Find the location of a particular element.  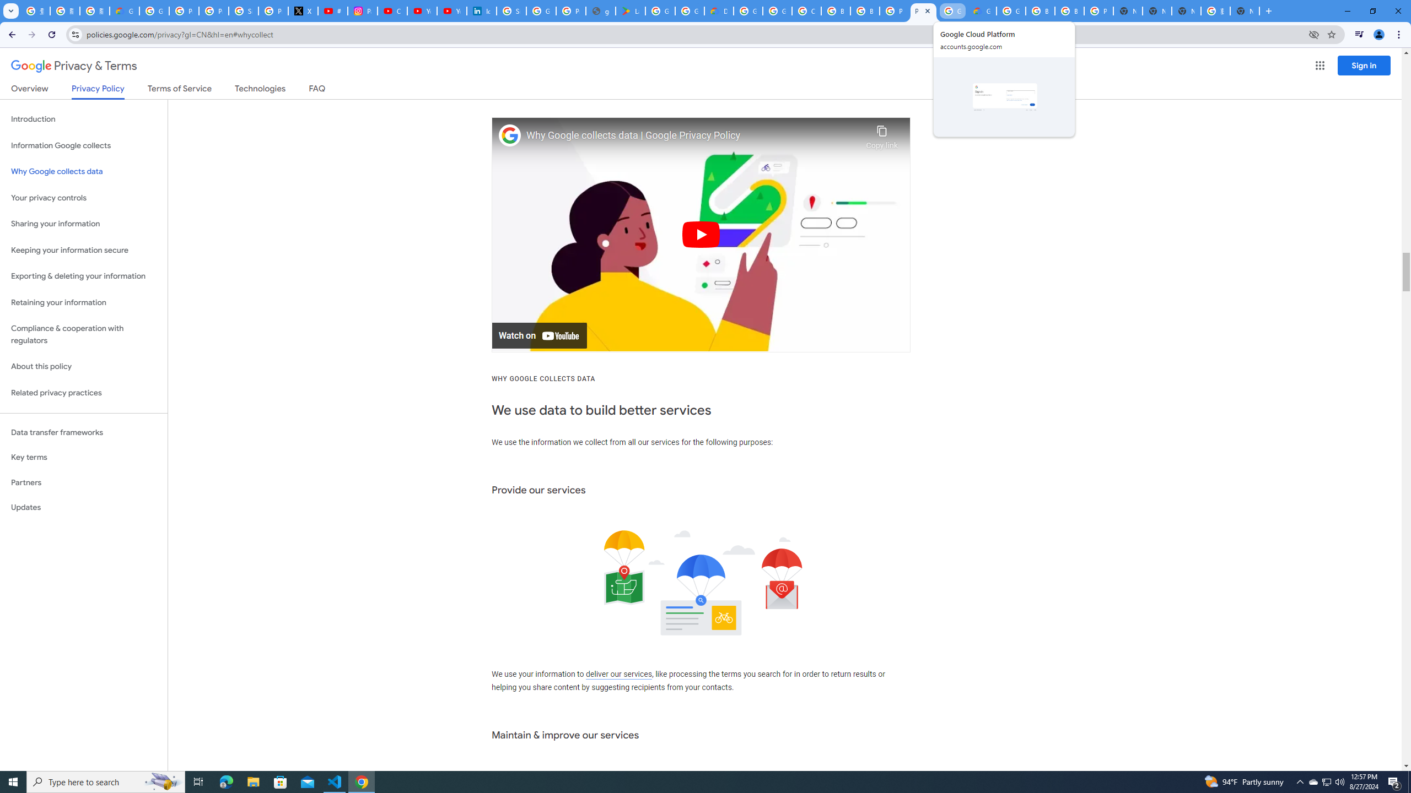

google_privacy_policy_en.pdf is located at coordinates (601, 11).